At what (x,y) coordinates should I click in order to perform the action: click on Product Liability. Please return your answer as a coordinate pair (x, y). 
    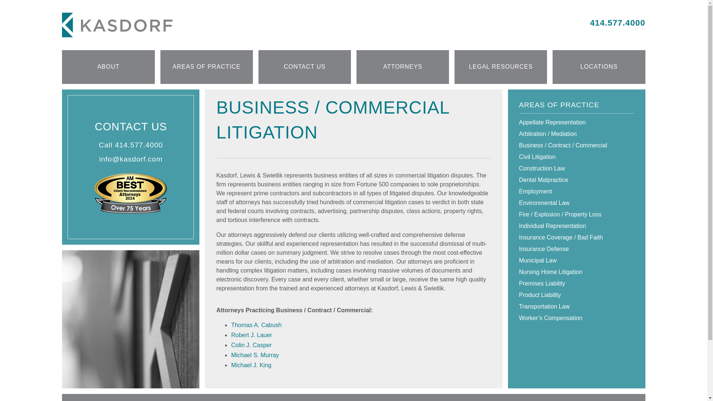
    Looking at the image, I should click on (576, 295).